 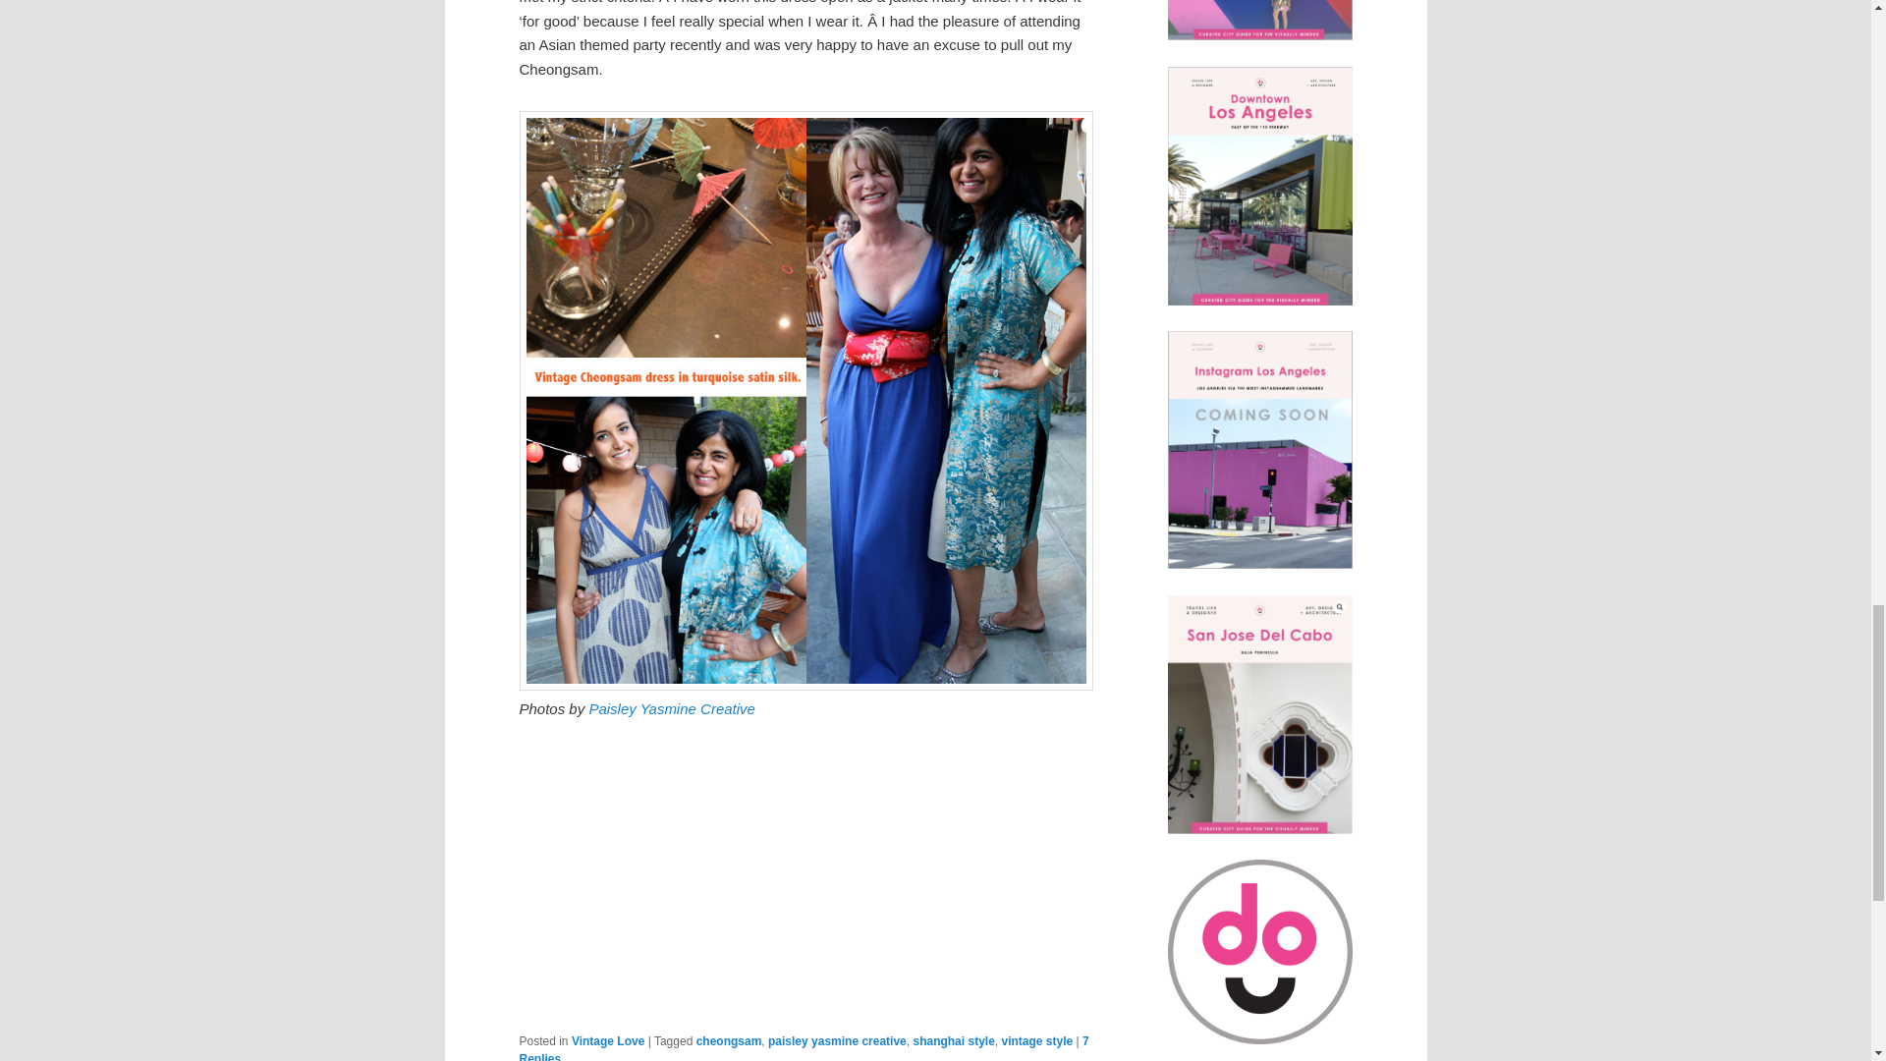 What do you see at coordinates (953, 1041) in the screenshot?
I see `shanghai style` at bounding box center [953, 1041].